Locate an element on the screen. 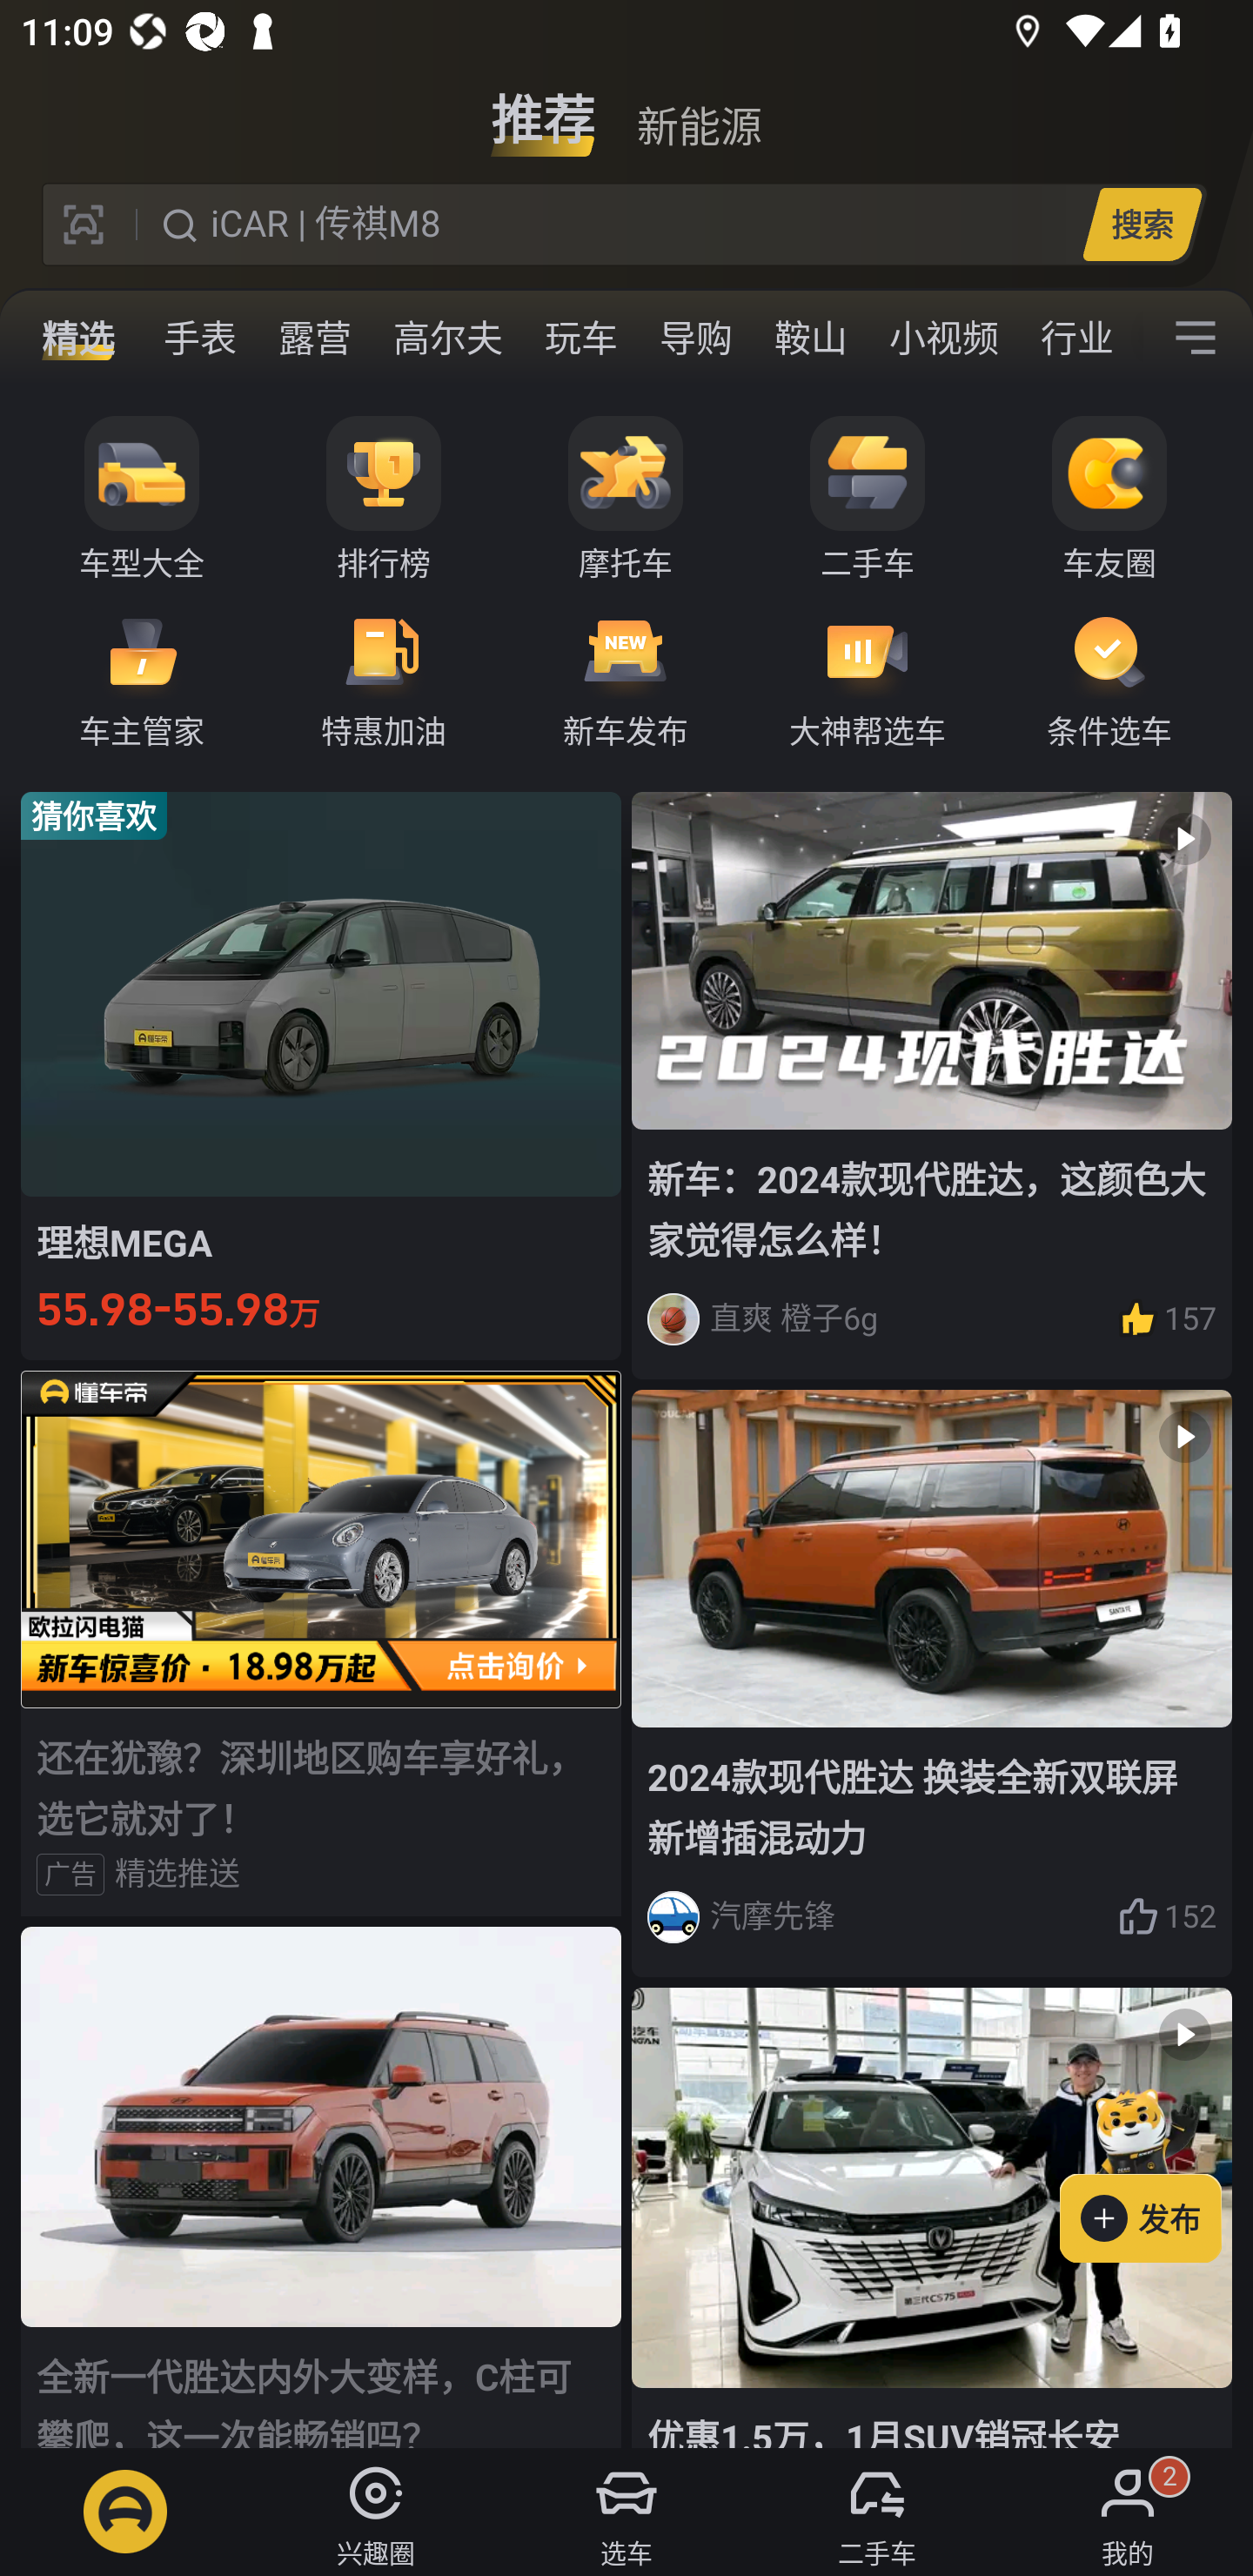 This screenshot has width=1253, height=2576. 车型大全 is located at coordinates (142, 500).